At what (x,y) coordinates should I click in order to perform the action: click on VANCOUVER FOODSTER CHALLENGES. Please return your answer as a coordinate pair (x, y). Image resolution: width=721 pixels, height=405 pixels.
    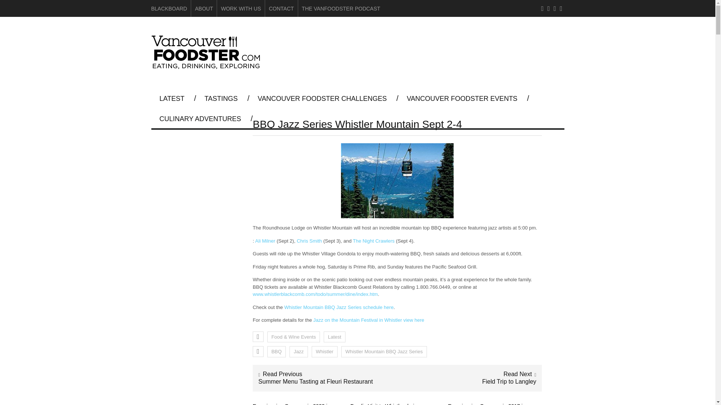
    Looking at the image, I should click on (322, 98).